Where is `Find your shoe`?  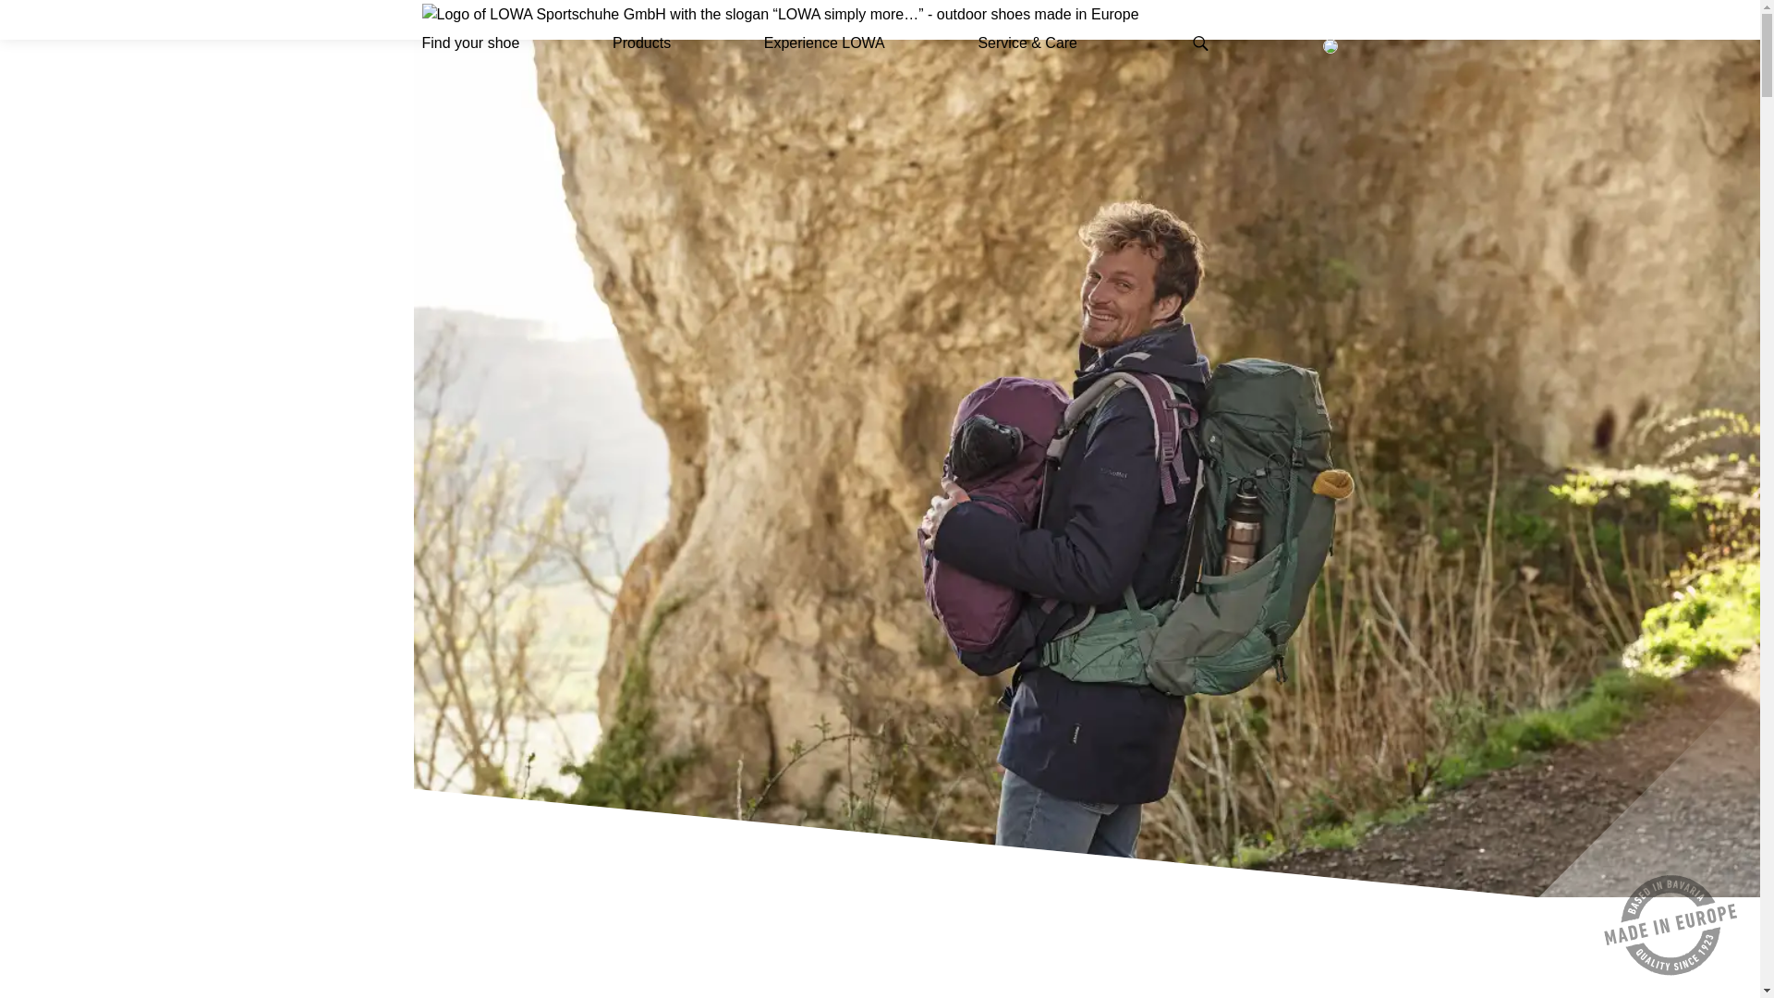 Find your shoe is located at coordinates (470, 44).